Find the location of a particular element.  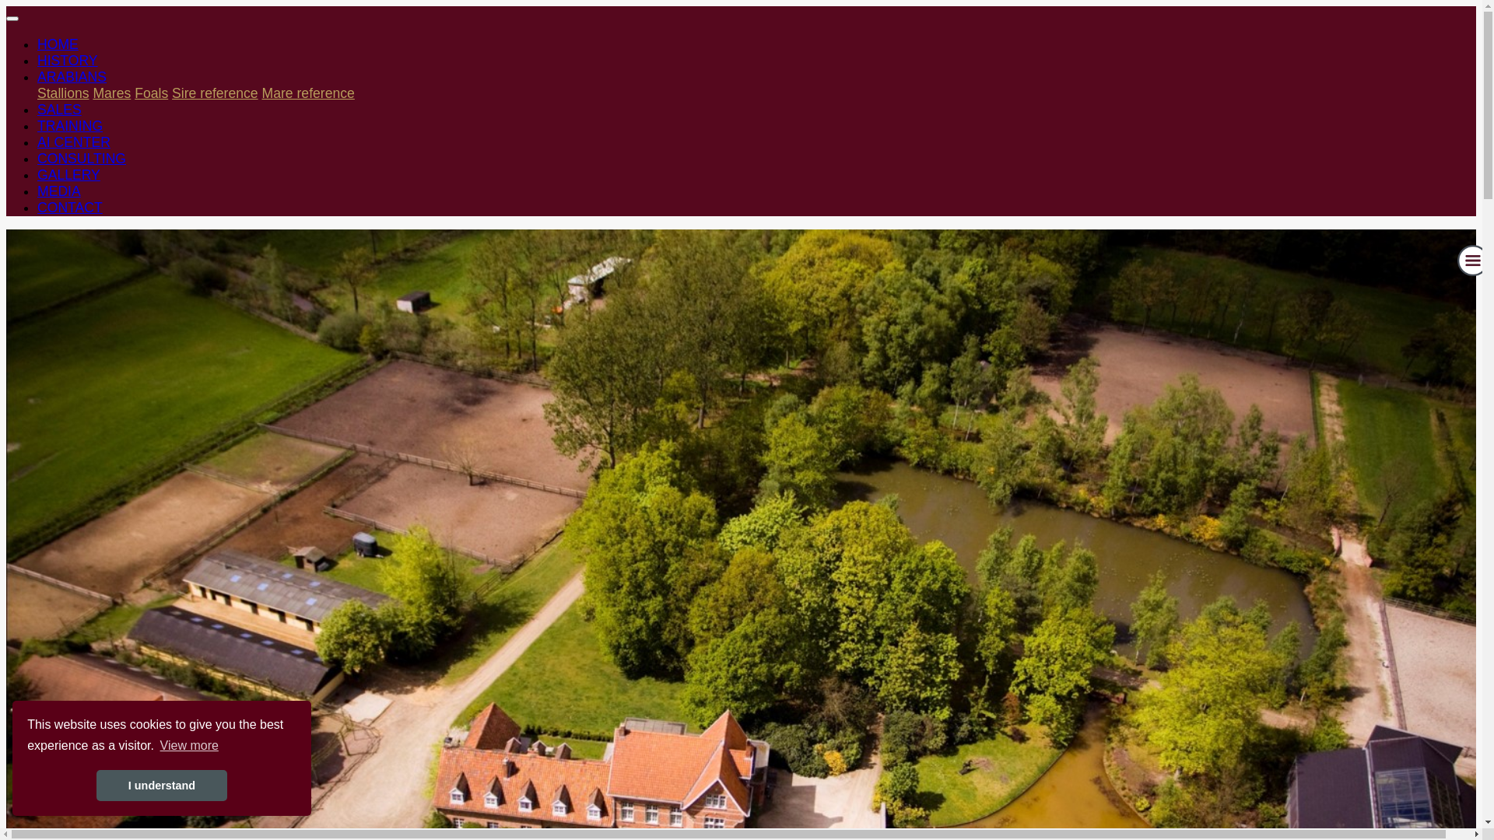

HOME is located at coordinates (58, 44).